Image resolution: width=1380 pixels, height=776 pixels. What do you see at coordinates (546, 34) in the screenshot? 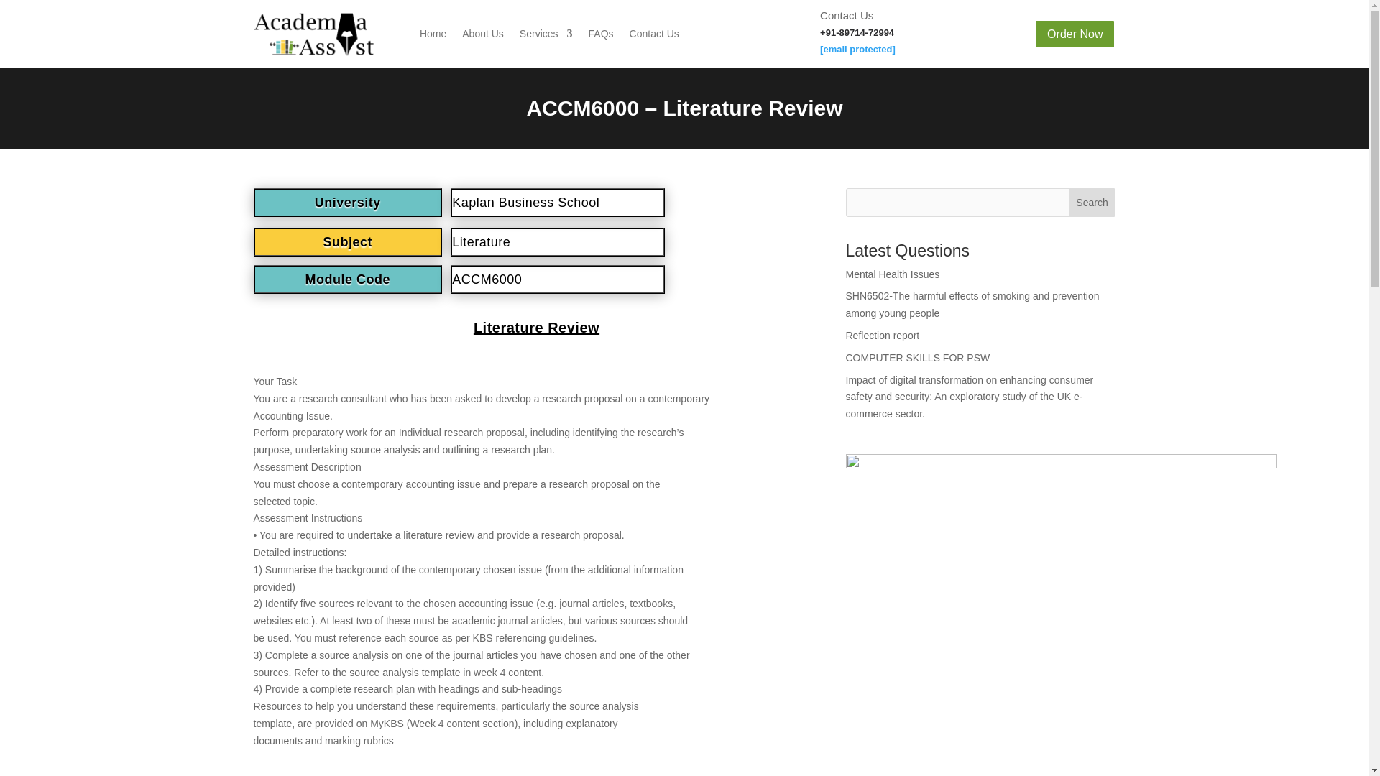
I see `Services` at bounding box center [546, 34].